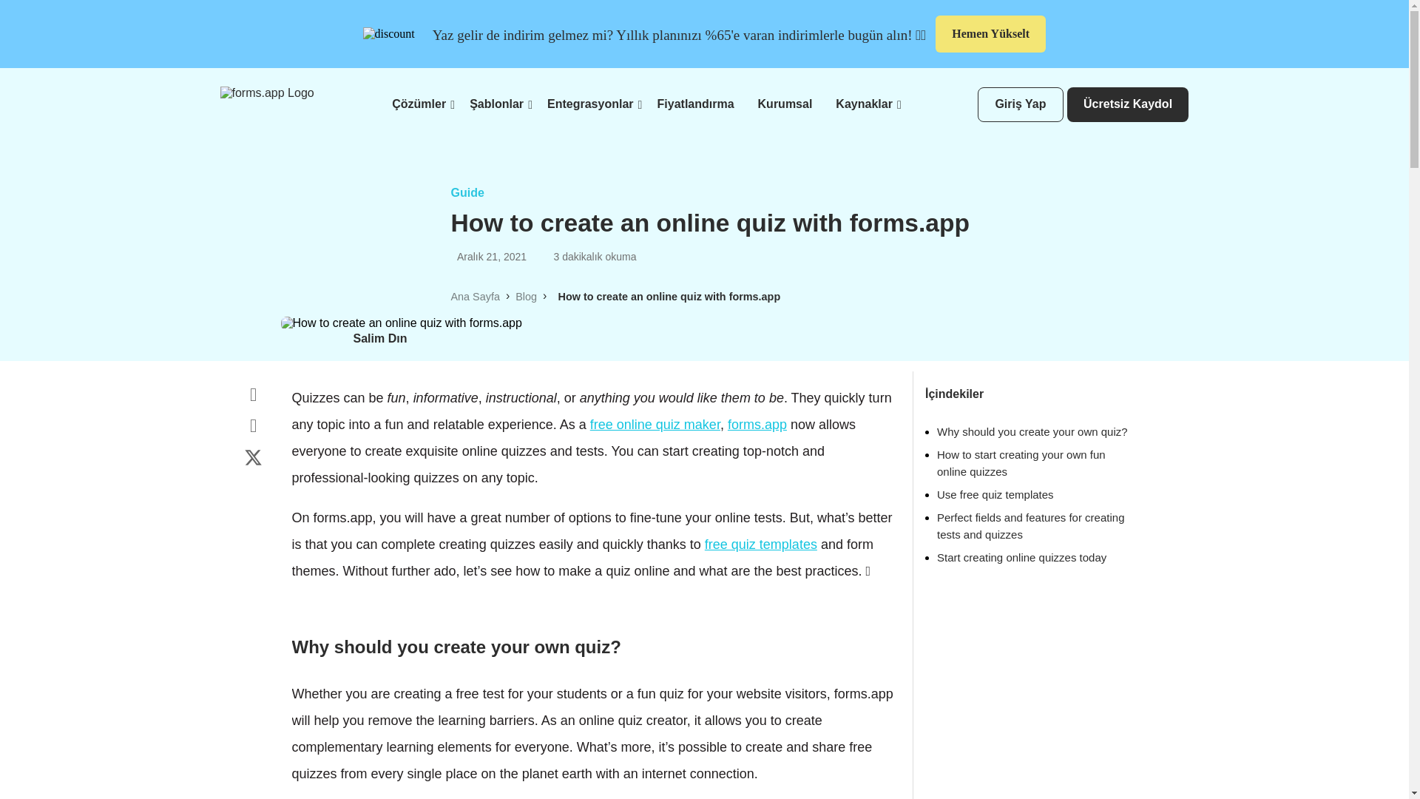  What do you see at coordinates (1021, 462) in the screenshot?
I see `How to start creating your own fun online quizzes` at bounding box center [1021, 462].